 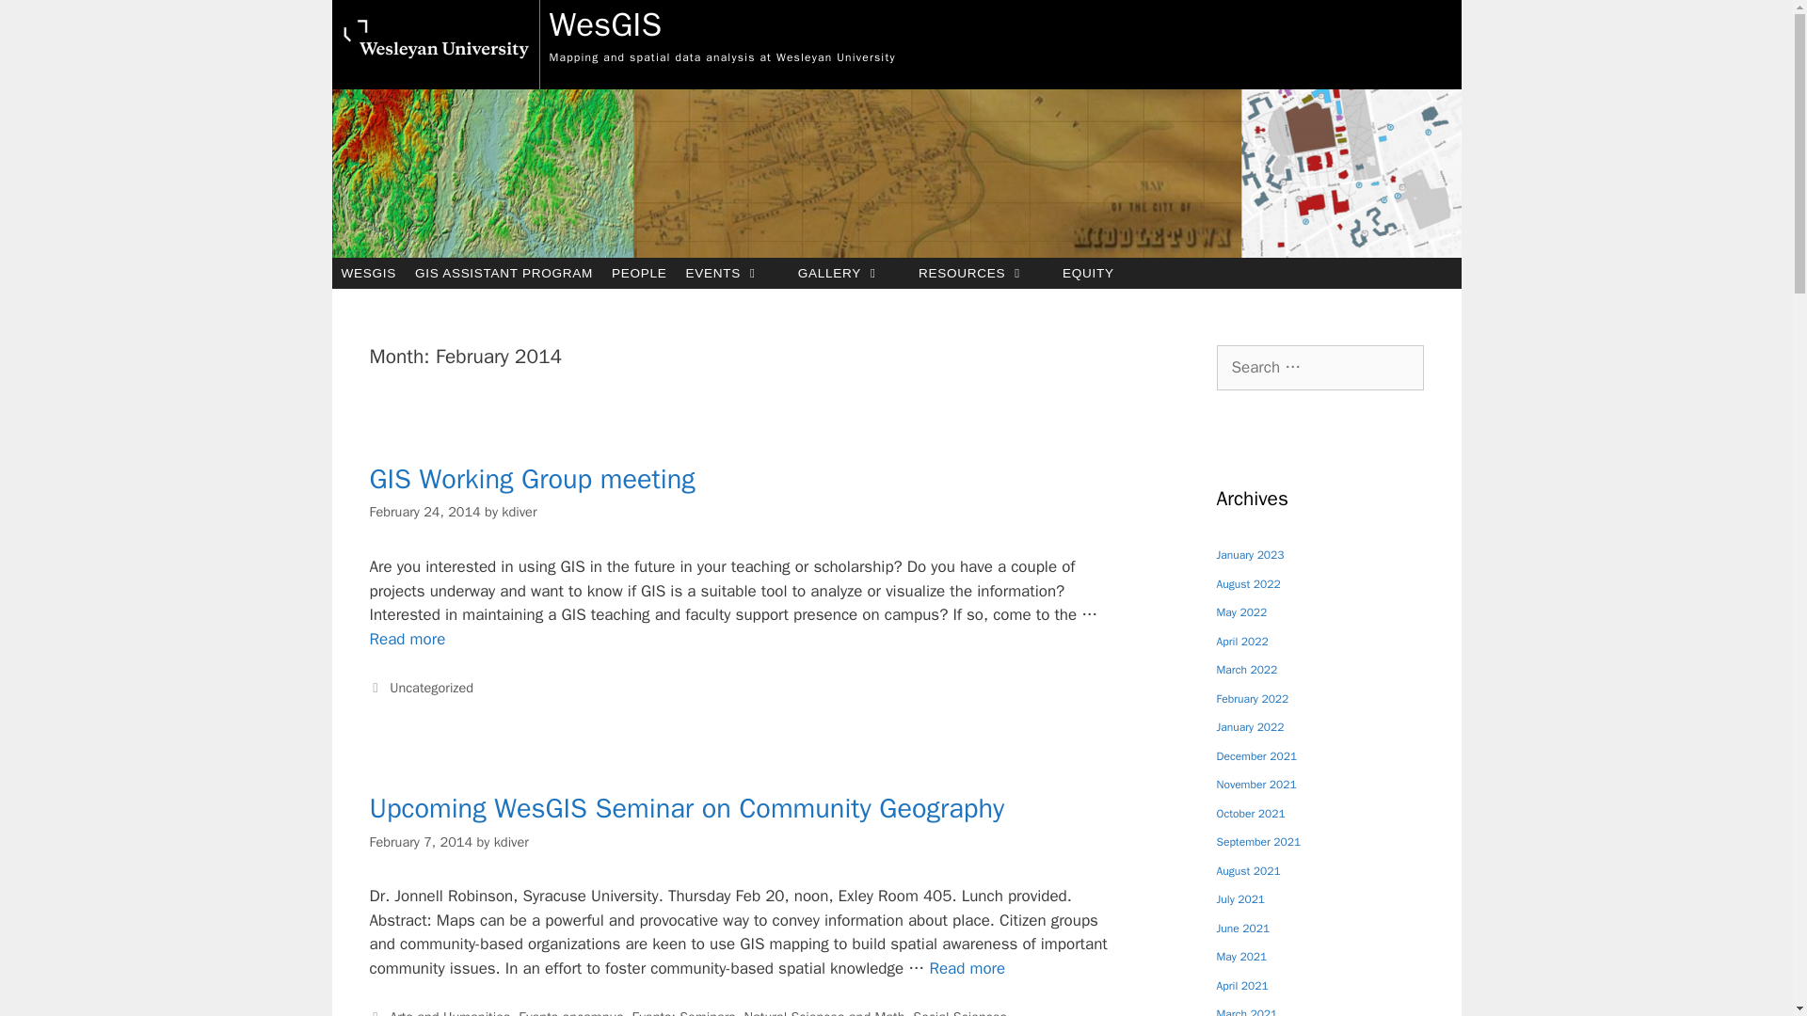 What do you see at coordinates (638, 273) in the screenshot?
I see `PEOPLE` at bounding box center [638, 273].